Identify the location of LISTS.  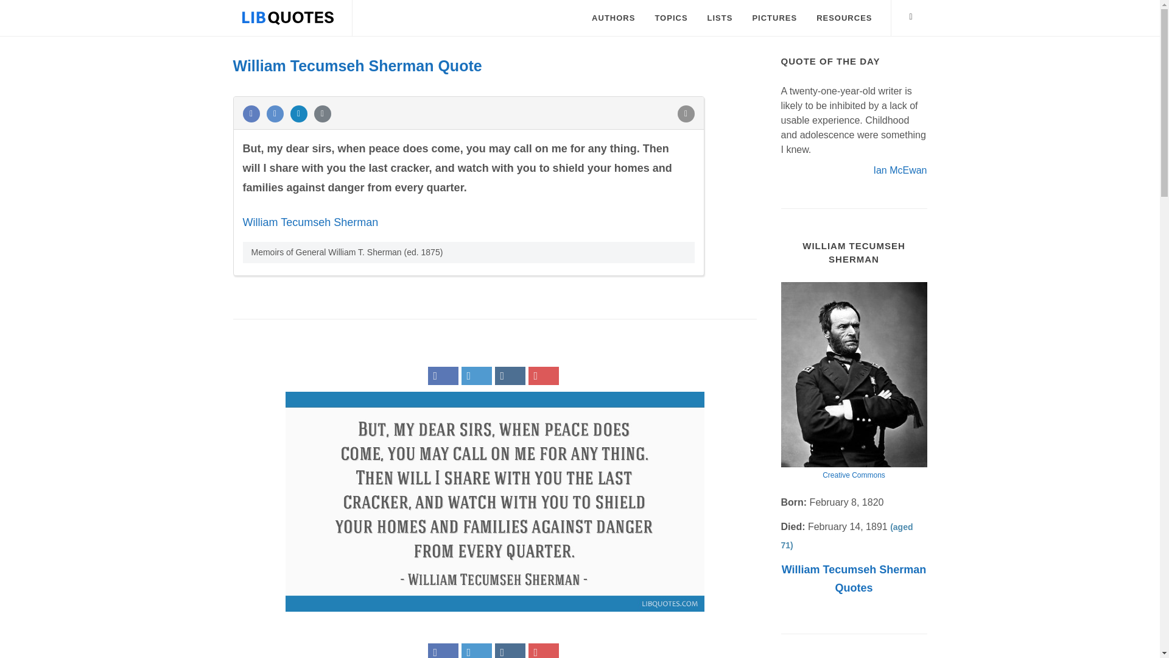
(720, 18).